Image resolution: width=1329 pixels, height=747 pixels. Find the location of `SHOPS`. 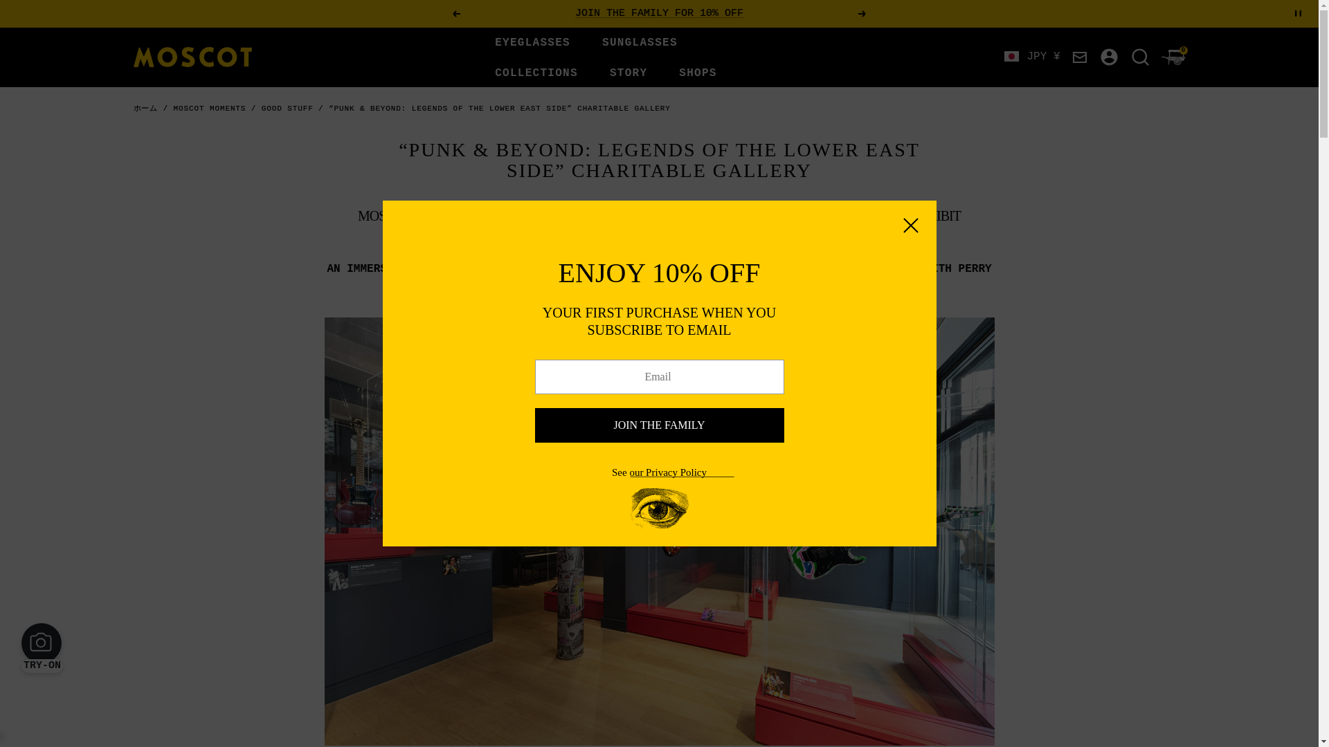

SHOPS is located at coordinates (698, 73).